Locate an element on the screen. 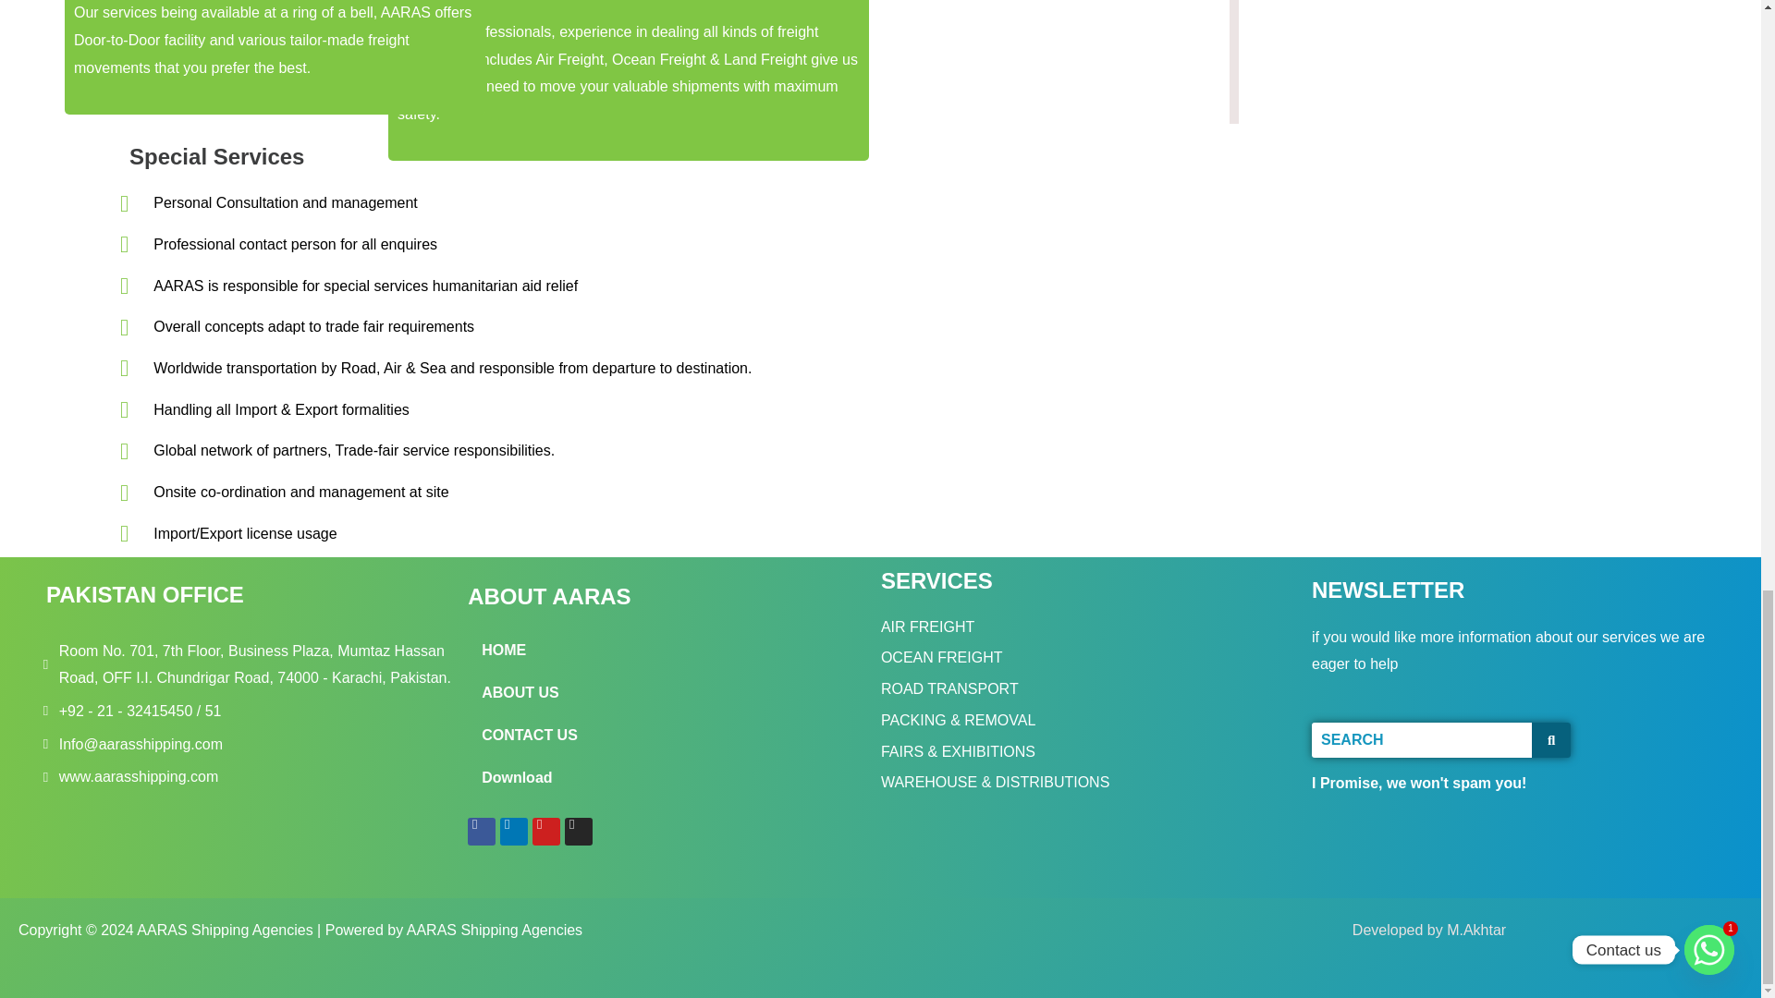 This screenshot has width=1775, height=998. HOME is located at coordinates (669, 651).